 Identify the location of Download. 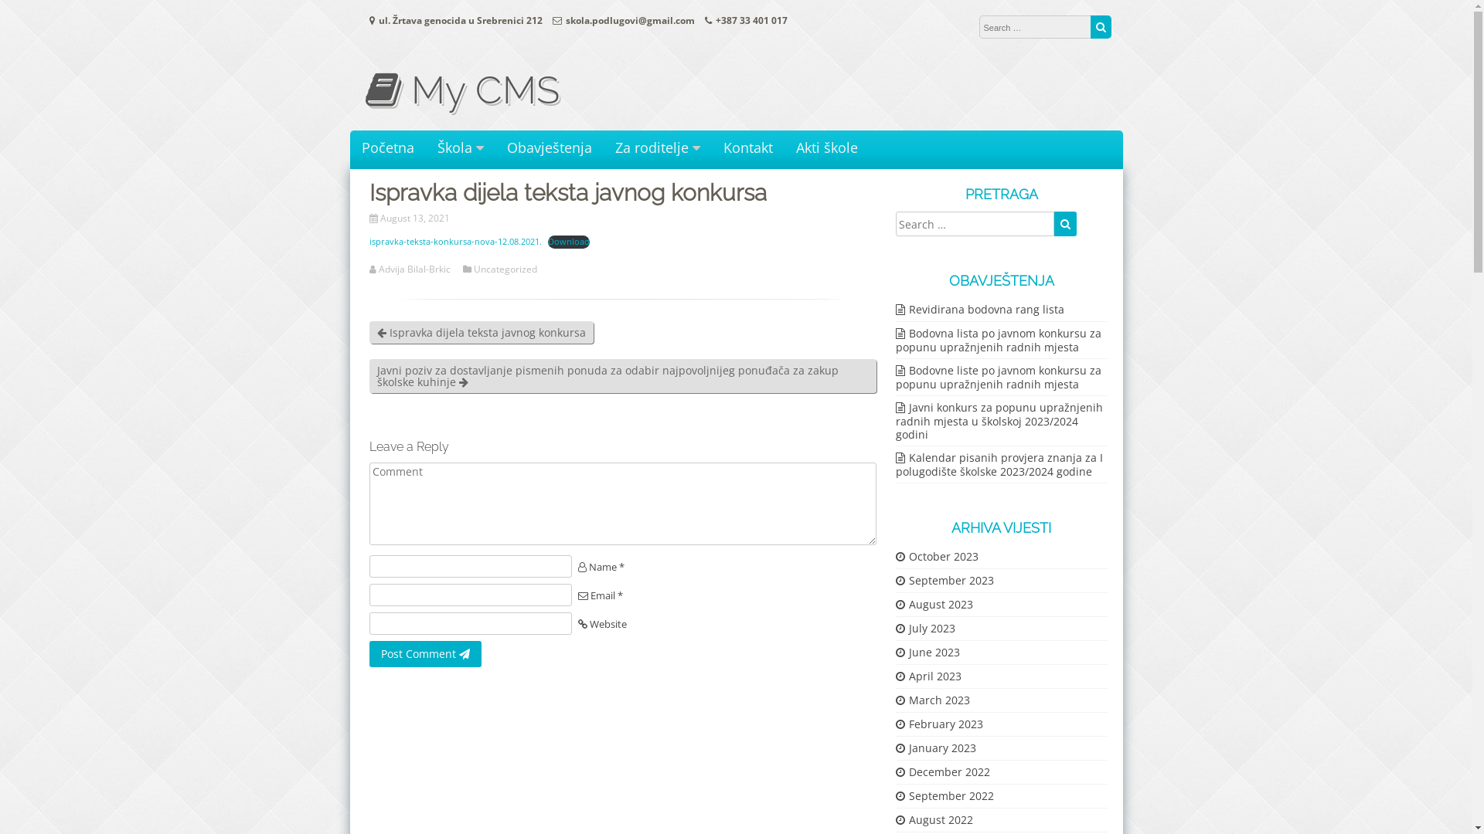
(569, 242).